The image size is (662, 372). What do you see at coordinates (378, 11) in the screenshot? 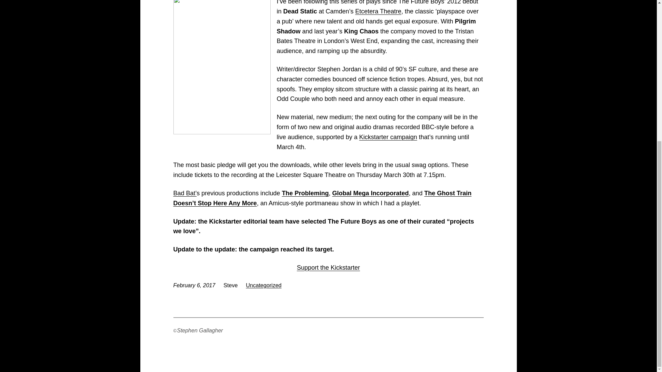
I see `Etcetera Theatre` at bounding box center [378, 11].